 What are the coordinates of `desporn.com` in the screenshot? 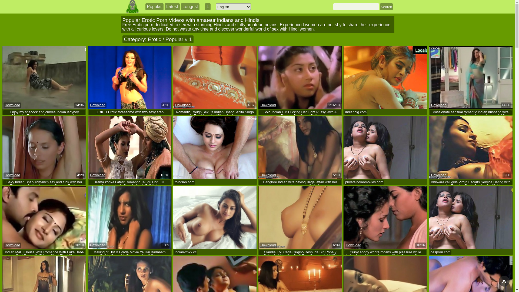 It's located at (441, 253).